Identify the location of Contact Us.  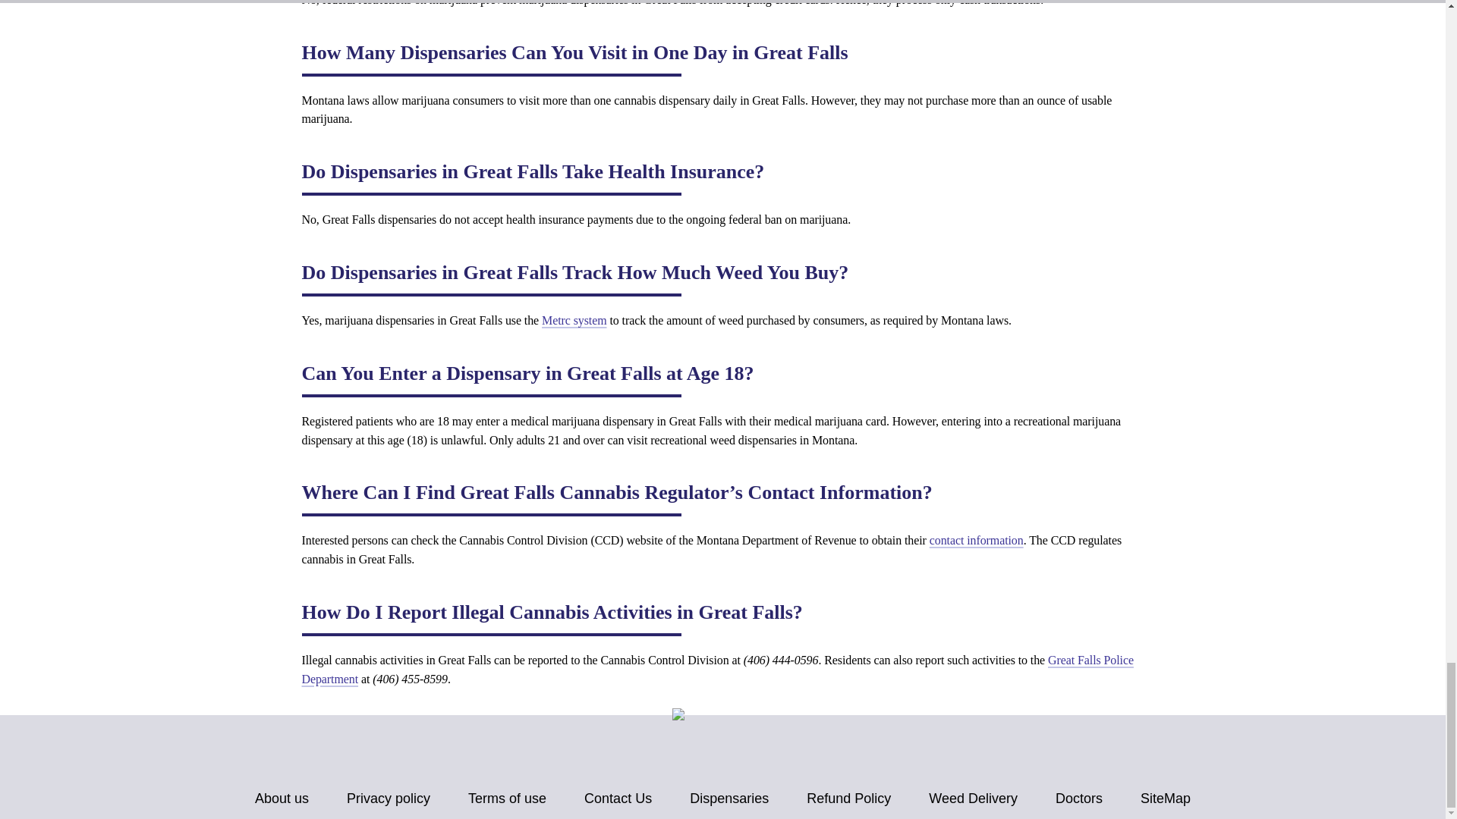
(618, 799).